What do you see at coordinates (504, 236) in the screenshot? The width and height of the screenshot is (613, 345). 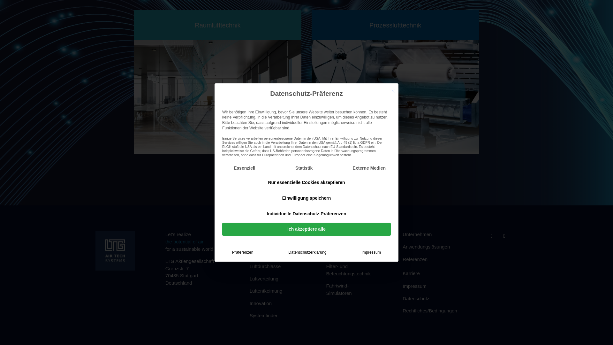 I see `Folge auf LinkedIn` at bounding box center [504, 236].